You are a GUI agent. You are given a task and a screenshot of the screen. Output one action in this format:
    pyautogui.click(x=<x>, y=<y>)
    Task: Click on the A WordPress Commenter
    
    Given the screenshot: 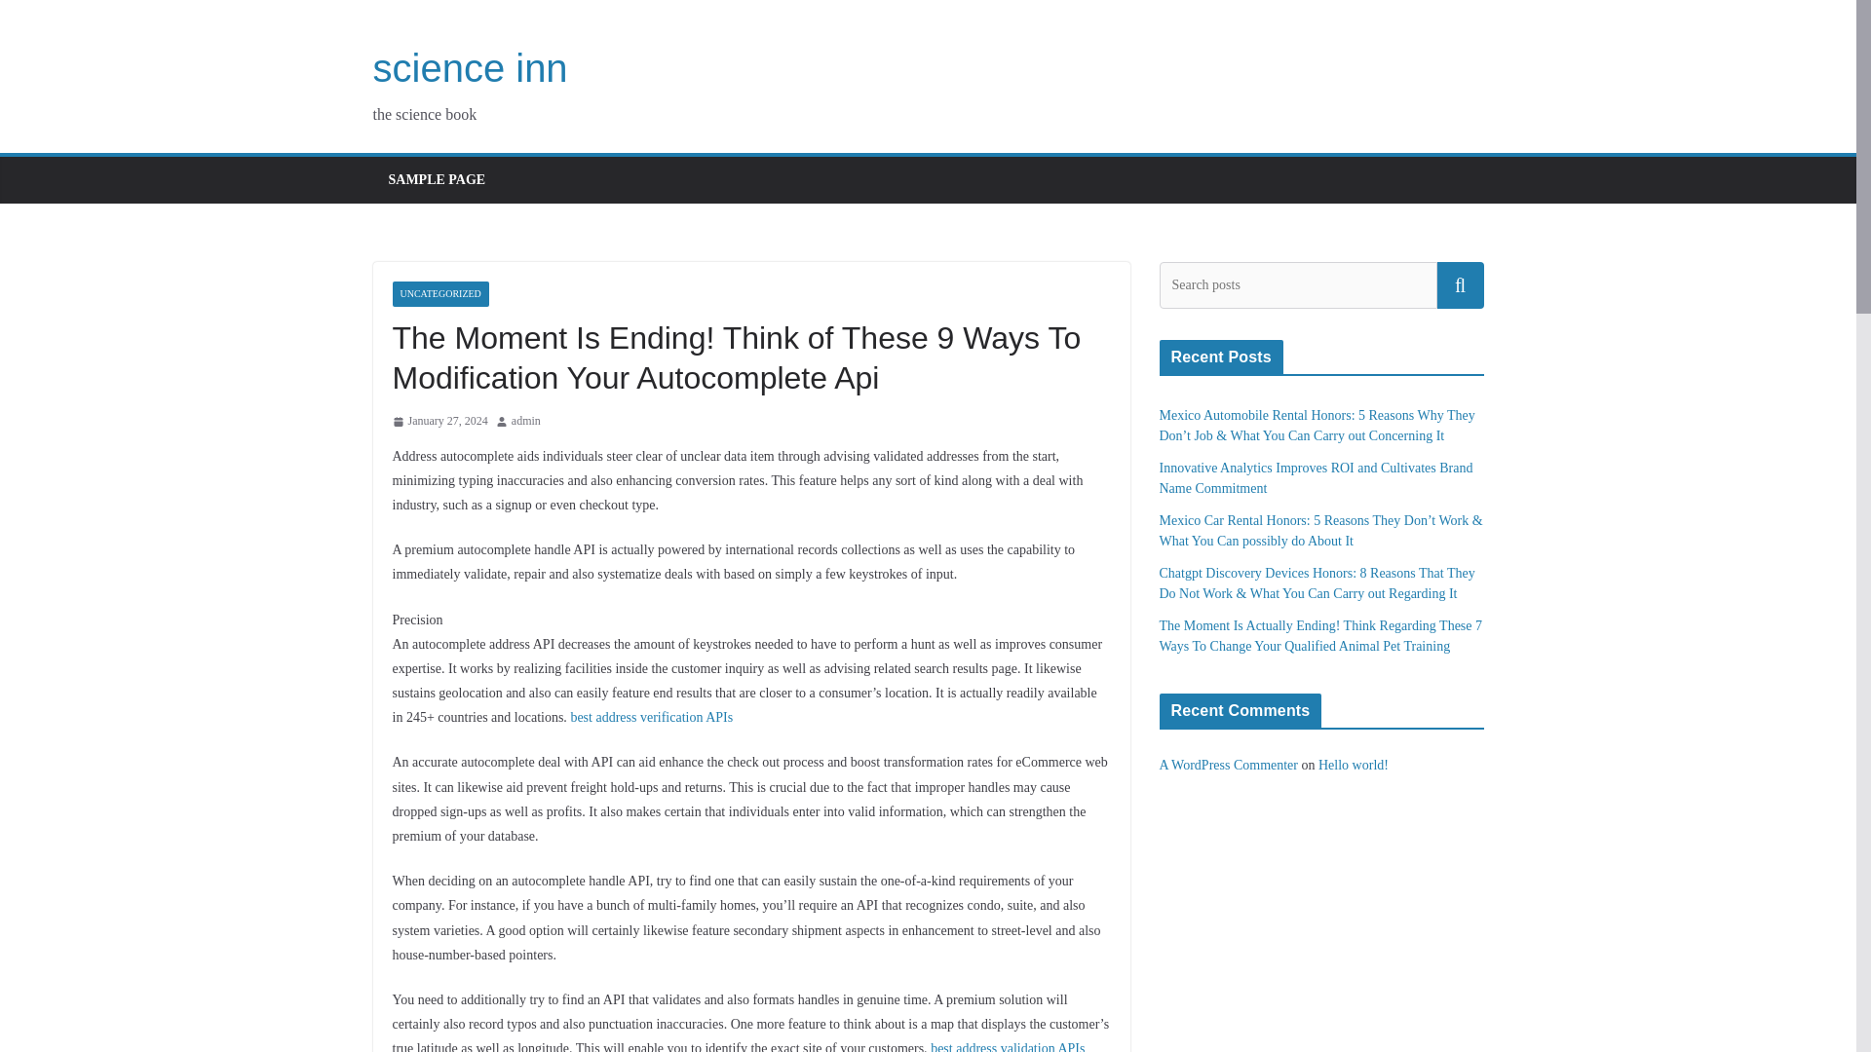 What is the action you would take?
    pyautogui.click(x=1229, y=764)
    